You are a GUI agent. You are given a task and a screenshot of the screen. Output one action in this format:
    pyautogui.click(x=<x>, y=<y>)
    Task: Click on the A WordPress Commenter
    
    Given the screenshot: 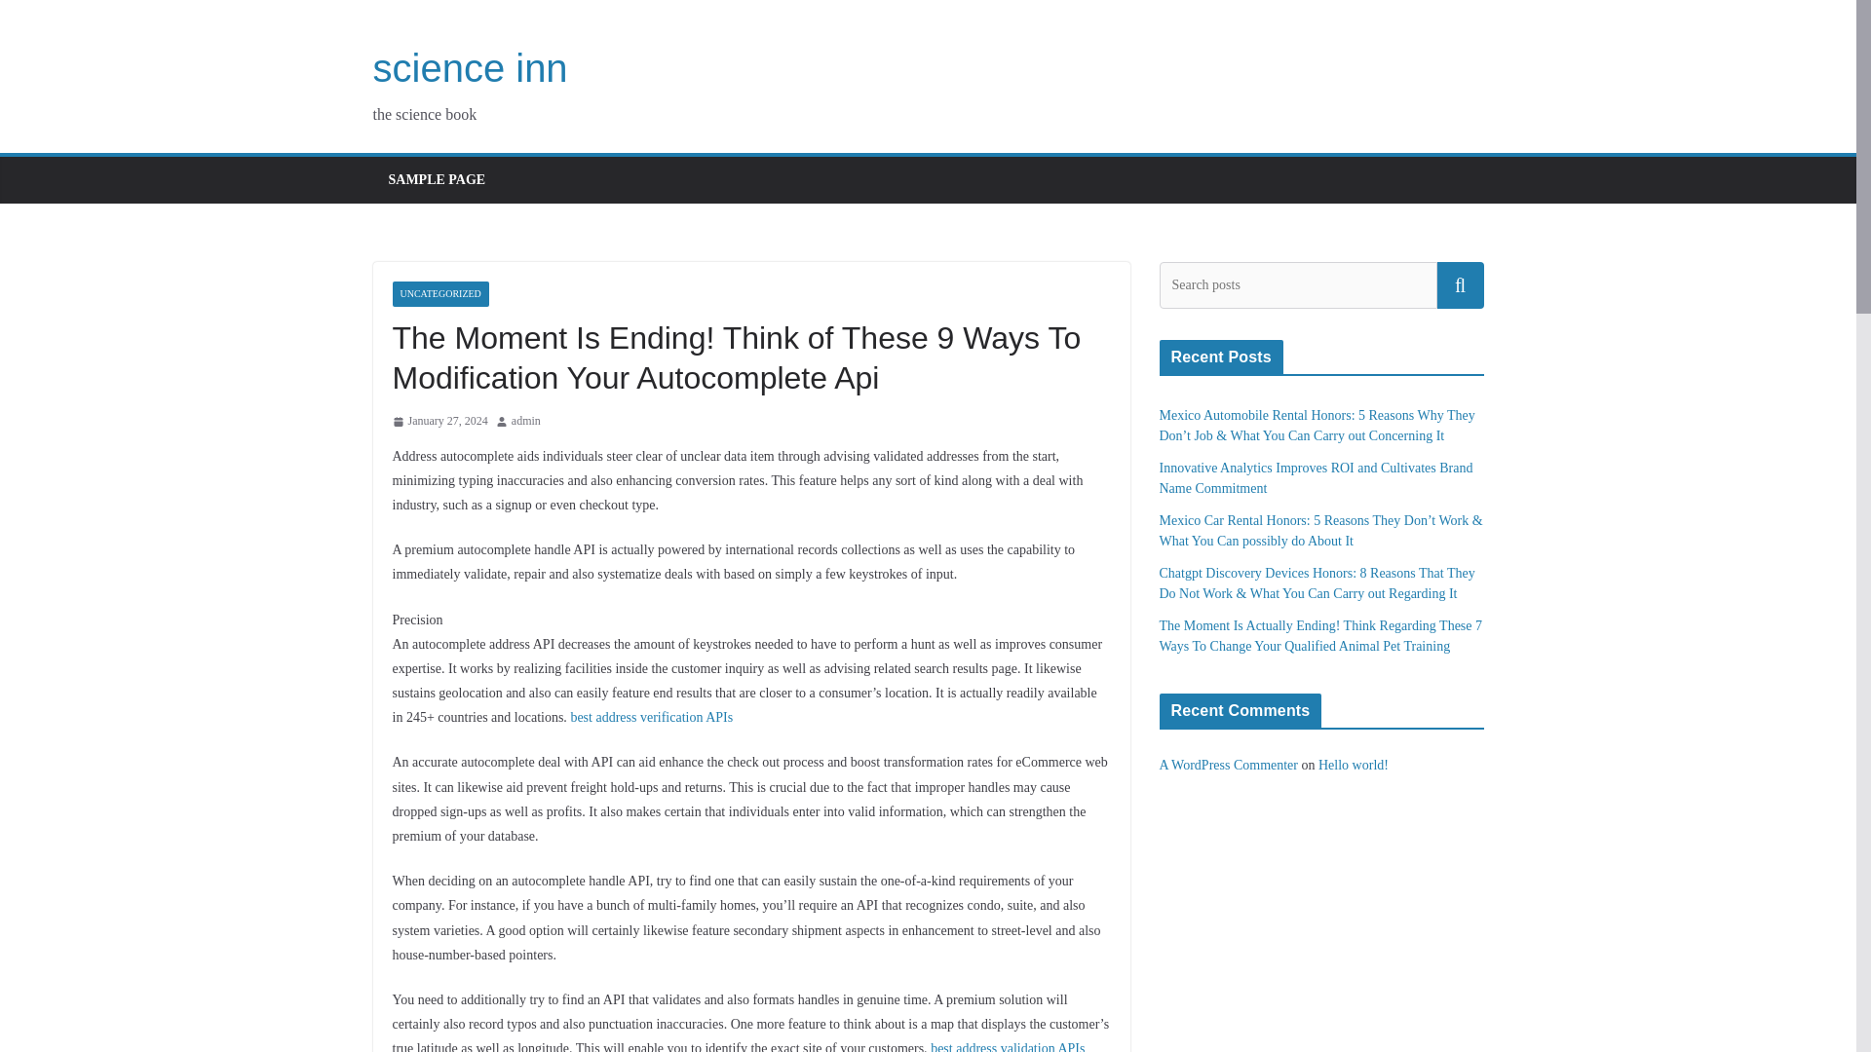 What is the action you would take?
    pyautogui.click(x=1229, y=764)
    